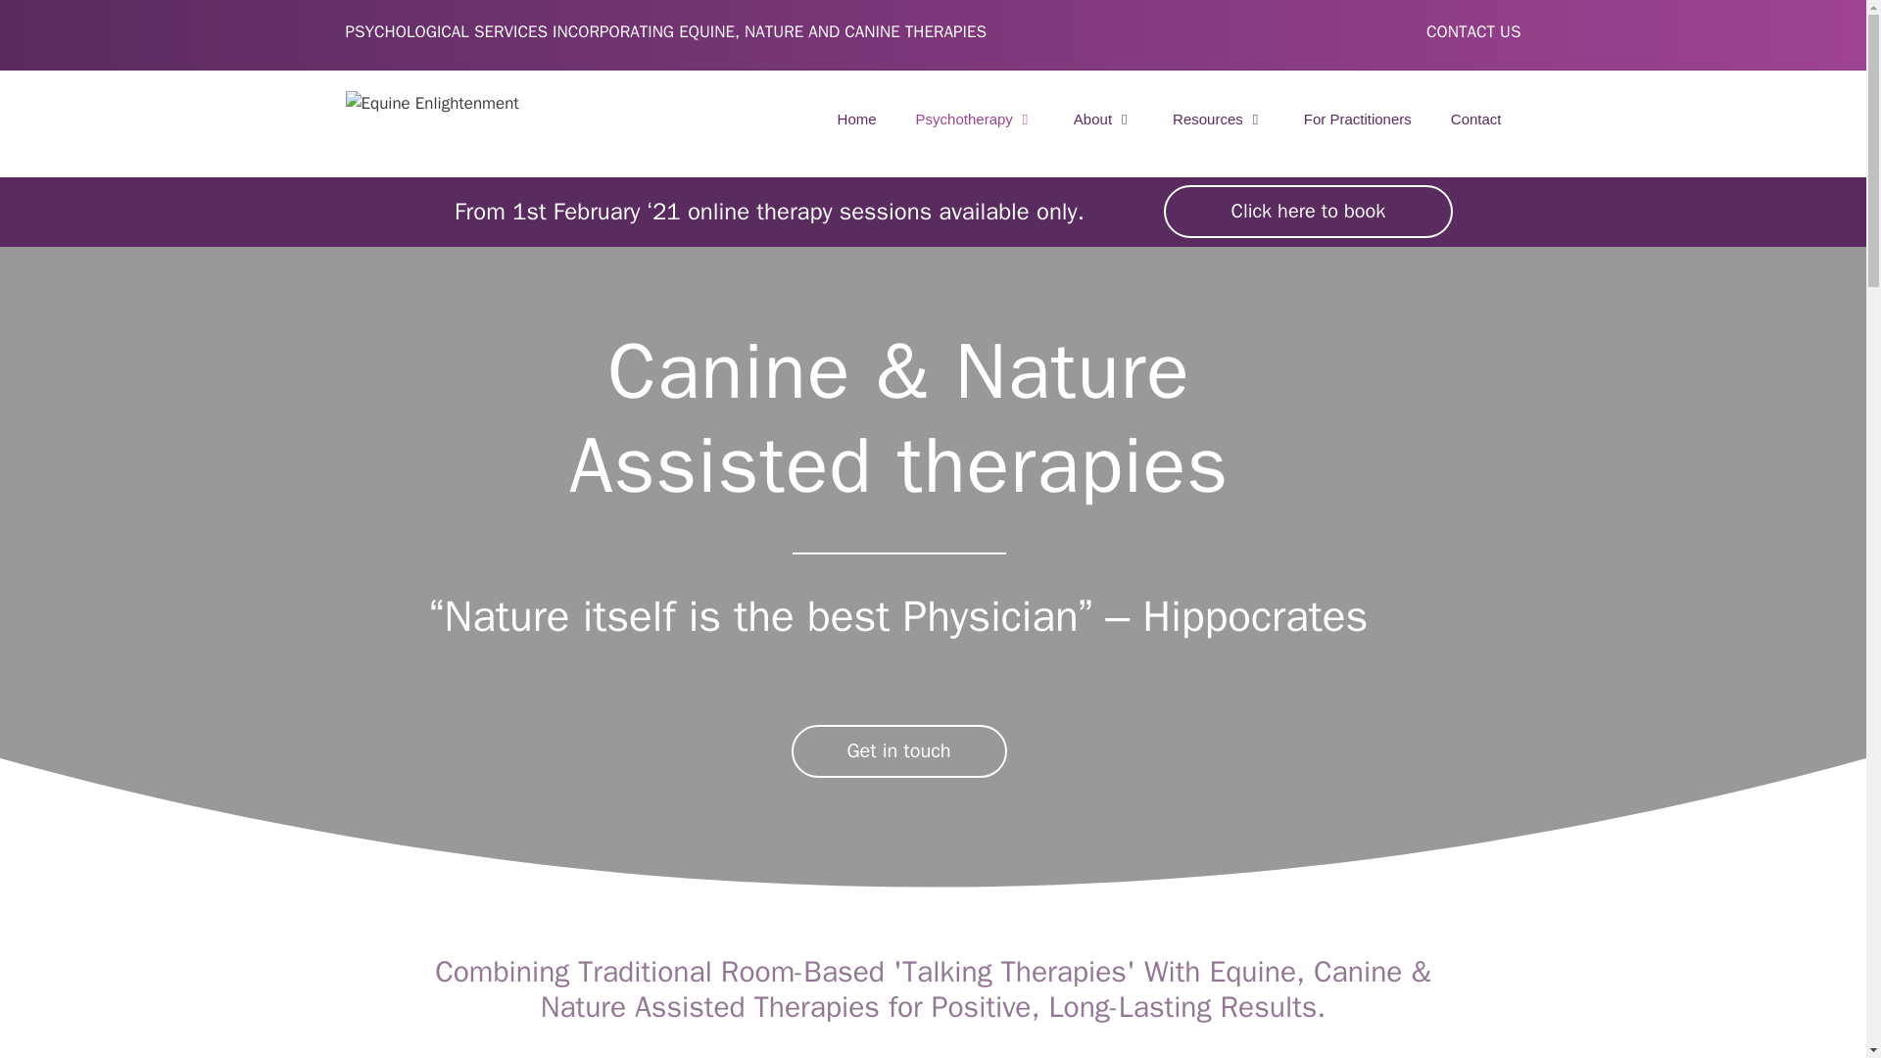 Image resolution: width=1881 pixels, height=1058 pixels. I want to click on Psychotherapy, so click(975, 120).